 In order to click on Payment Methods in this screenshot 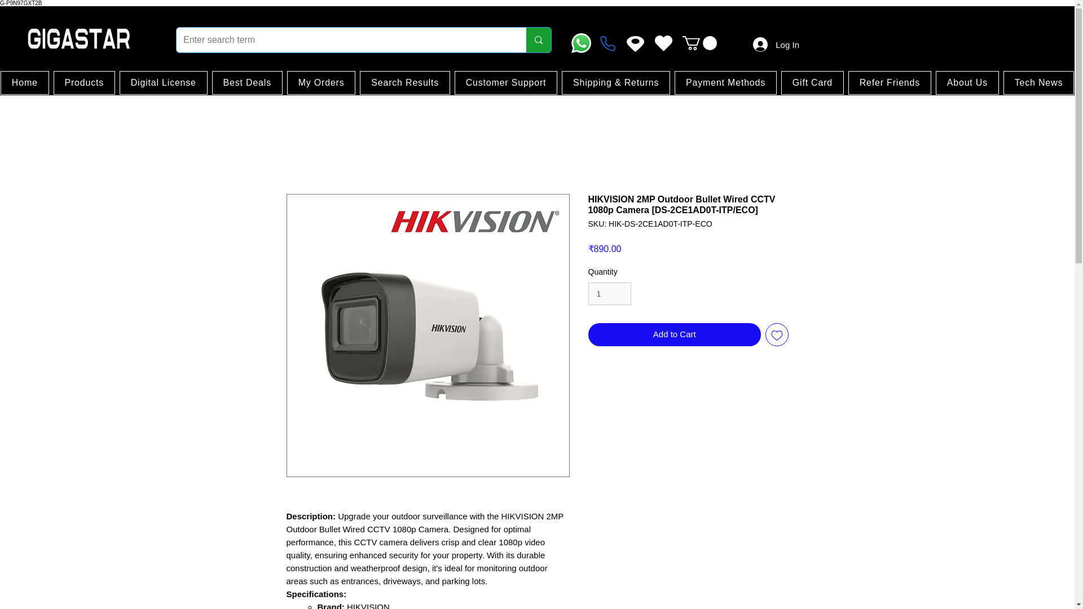, I will do `click(725, 83)`.